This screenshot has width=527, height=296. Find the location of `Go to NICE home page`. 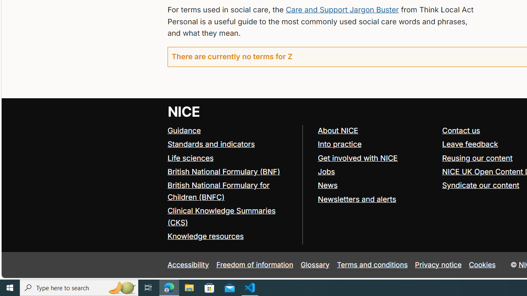

Go to NICE home page is located at coordinates (184, 111).